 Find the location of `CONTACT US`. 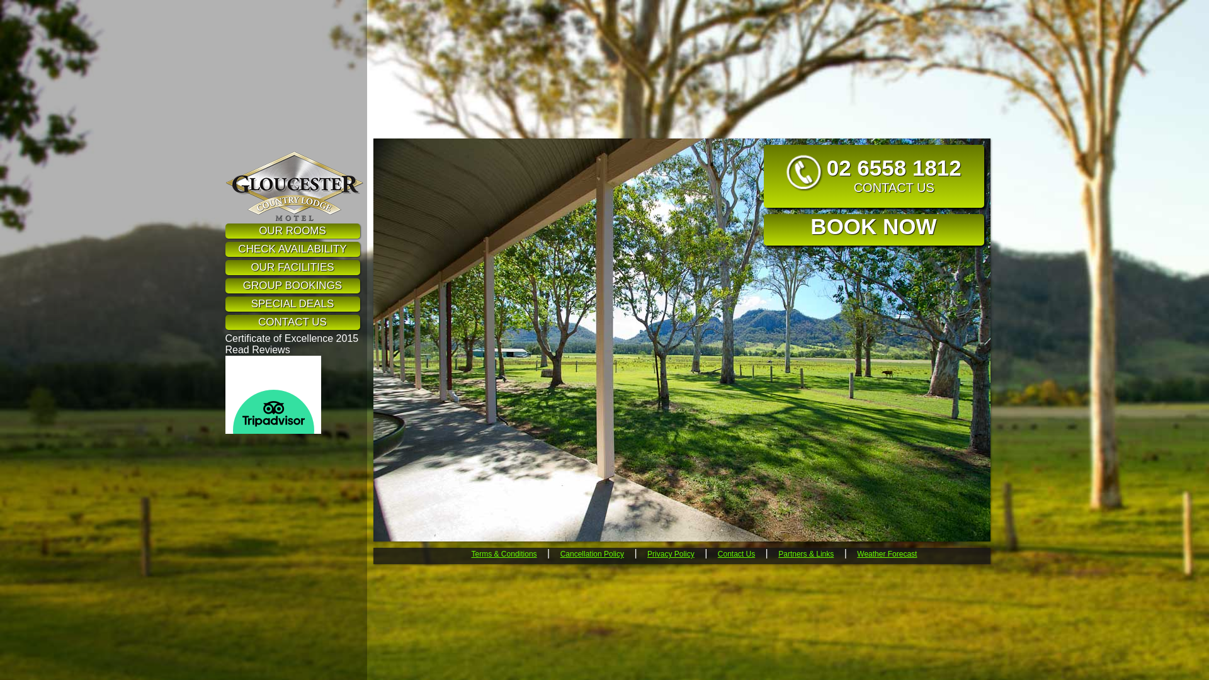

CONTACT US is located at coordinates (293, 322).